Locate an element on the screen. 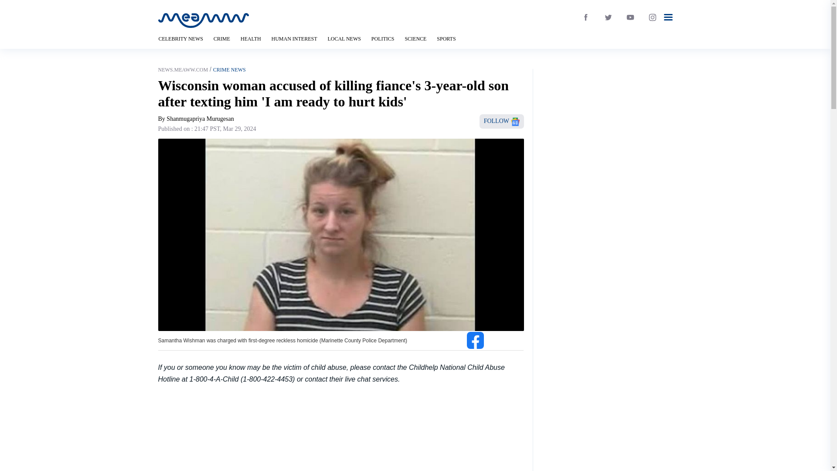  SPORTS is located at coordinates (446, 39).